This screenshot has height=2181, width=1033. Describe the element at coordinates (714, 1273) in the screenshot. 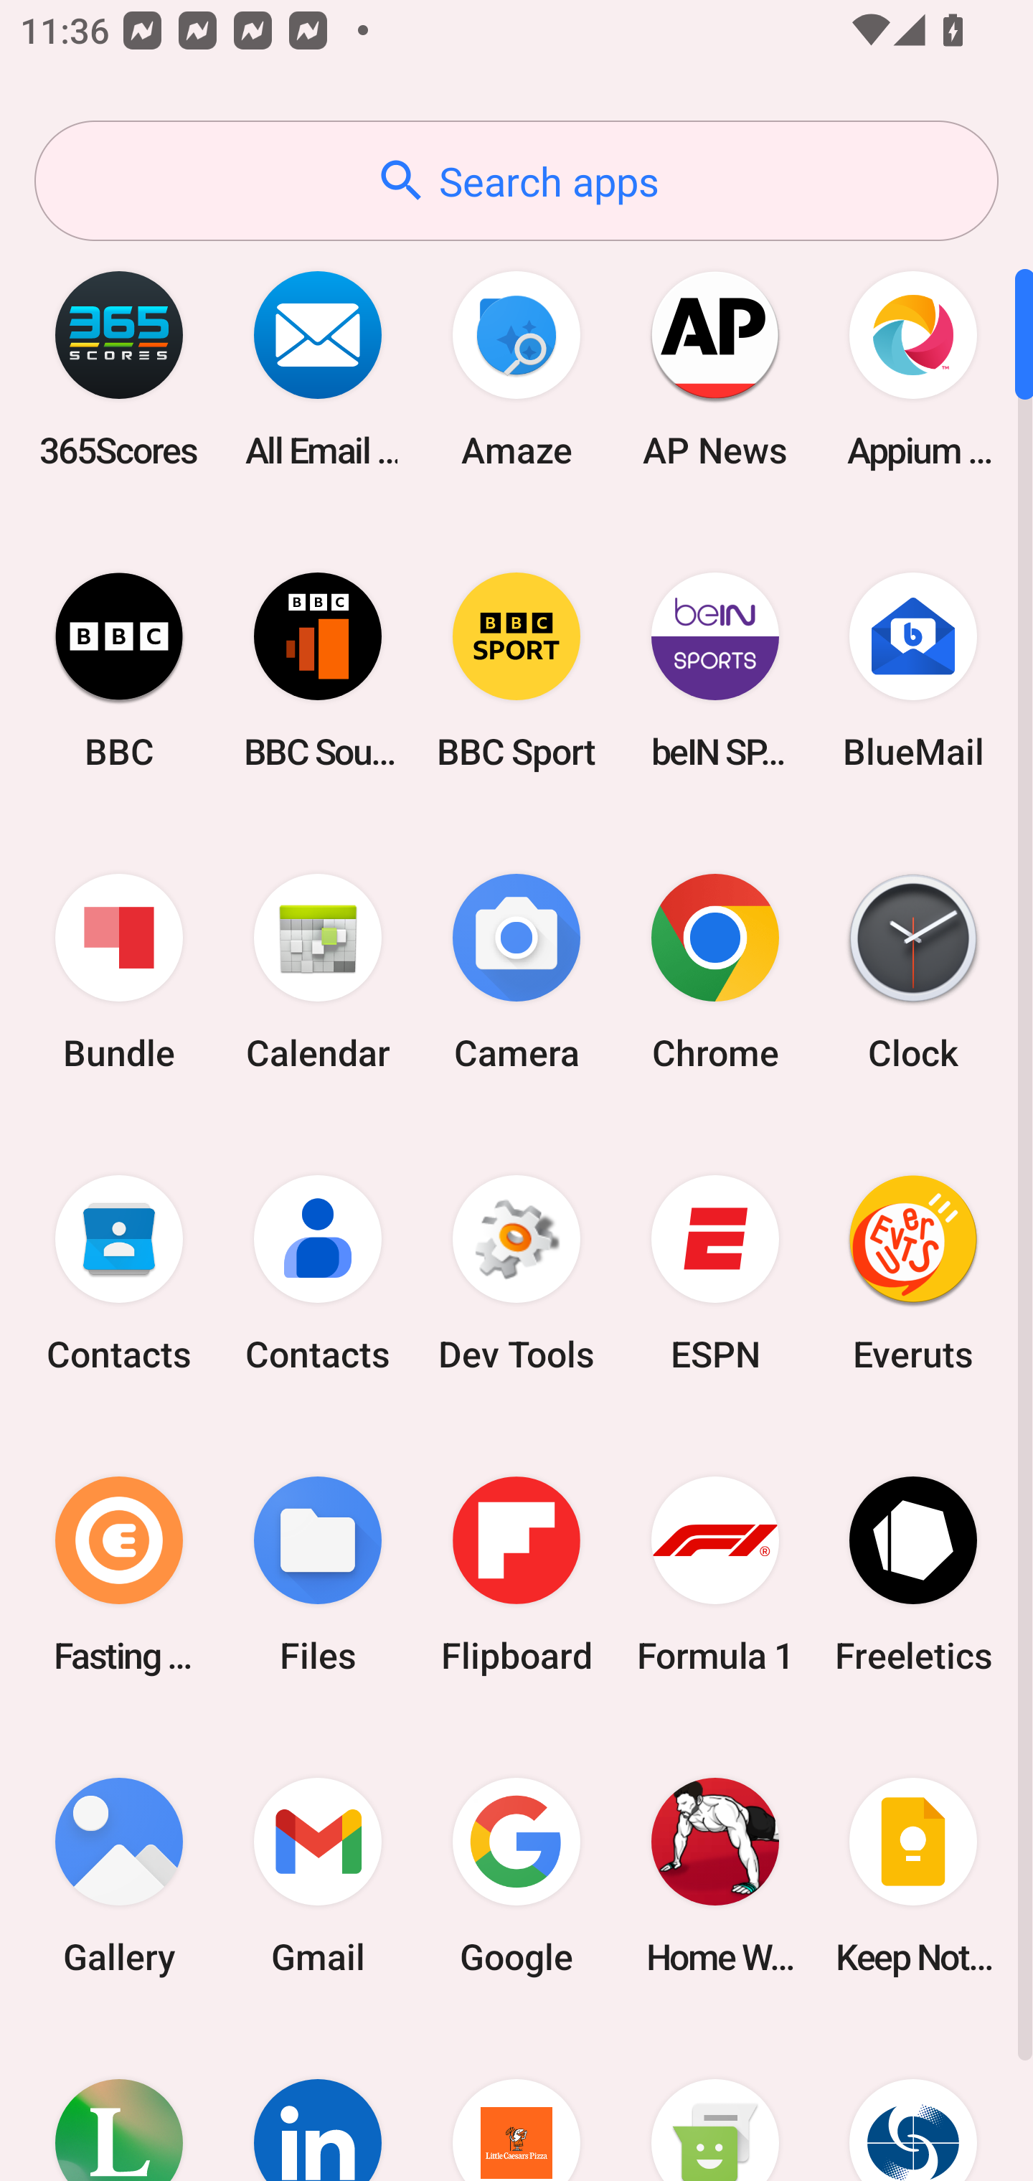

I see `ESPN` at that location.